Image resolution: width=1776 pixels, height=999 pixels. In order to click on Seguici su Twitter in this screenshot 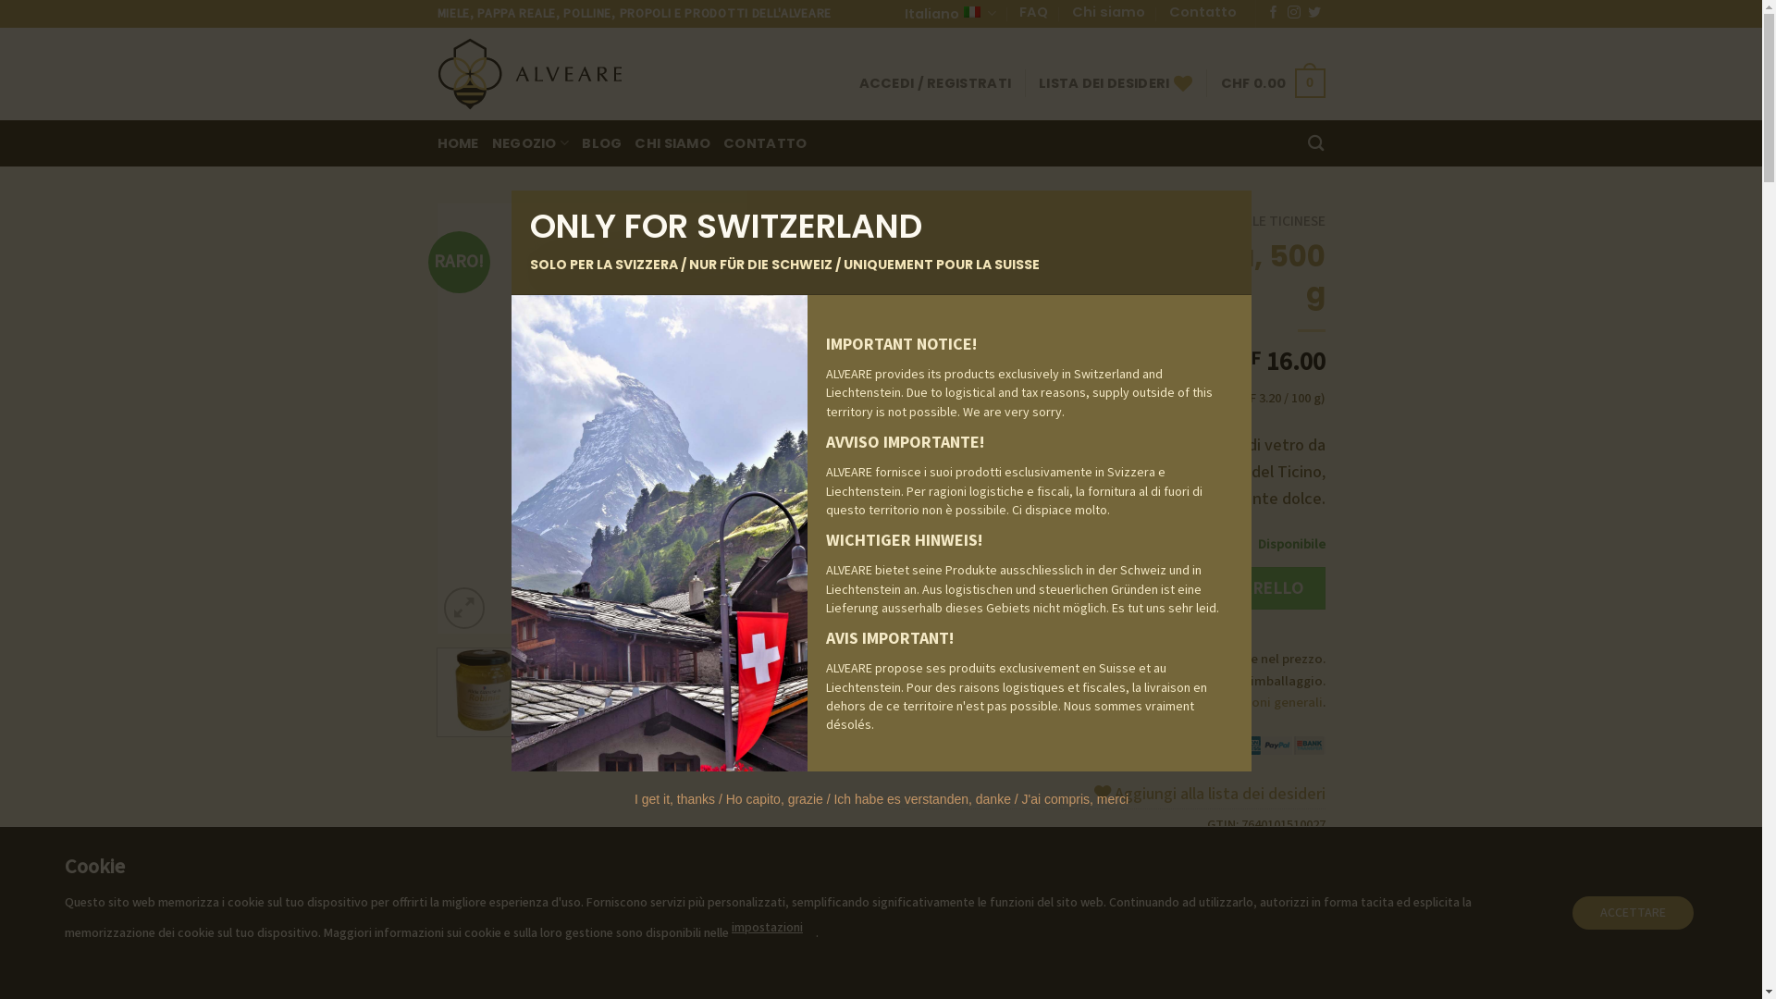, I will do `click(1314, 13)`.